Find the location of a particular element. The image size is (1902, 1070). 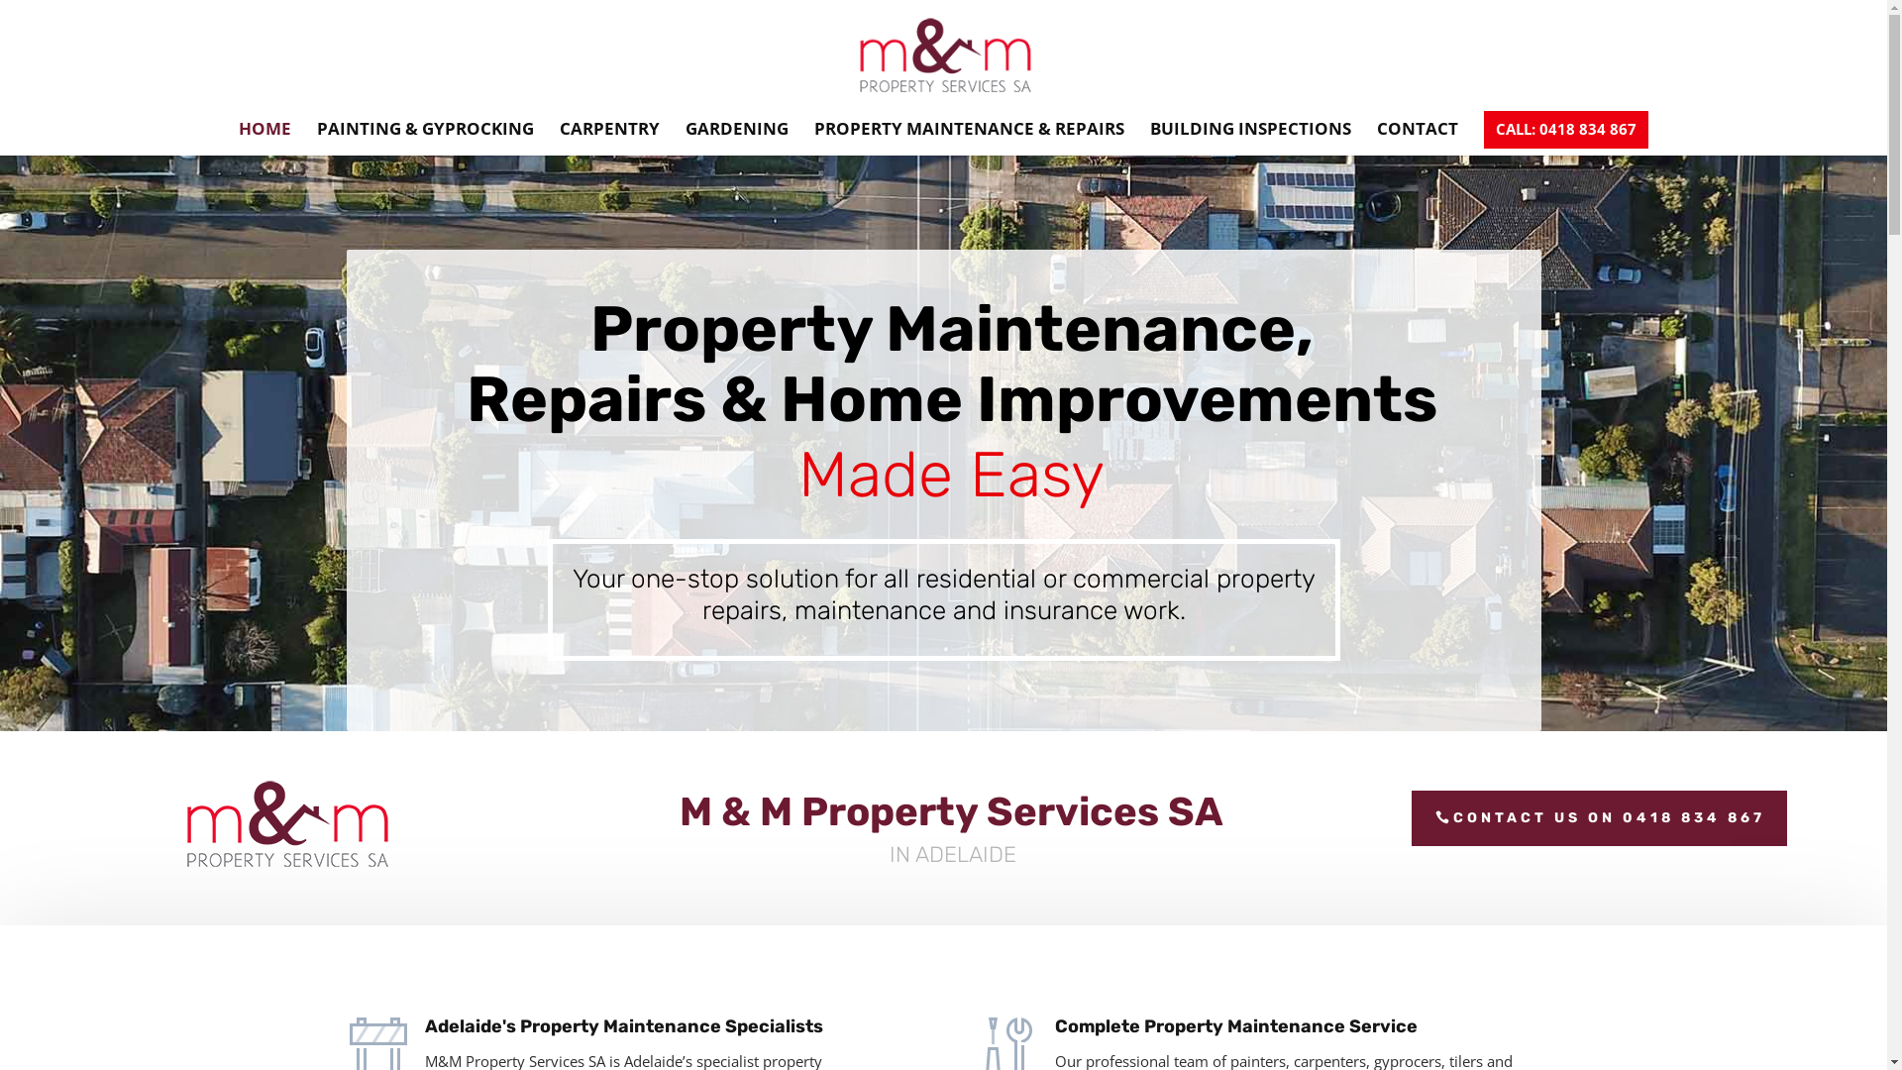

CARPENTRY is located at coordinates (610, 139).